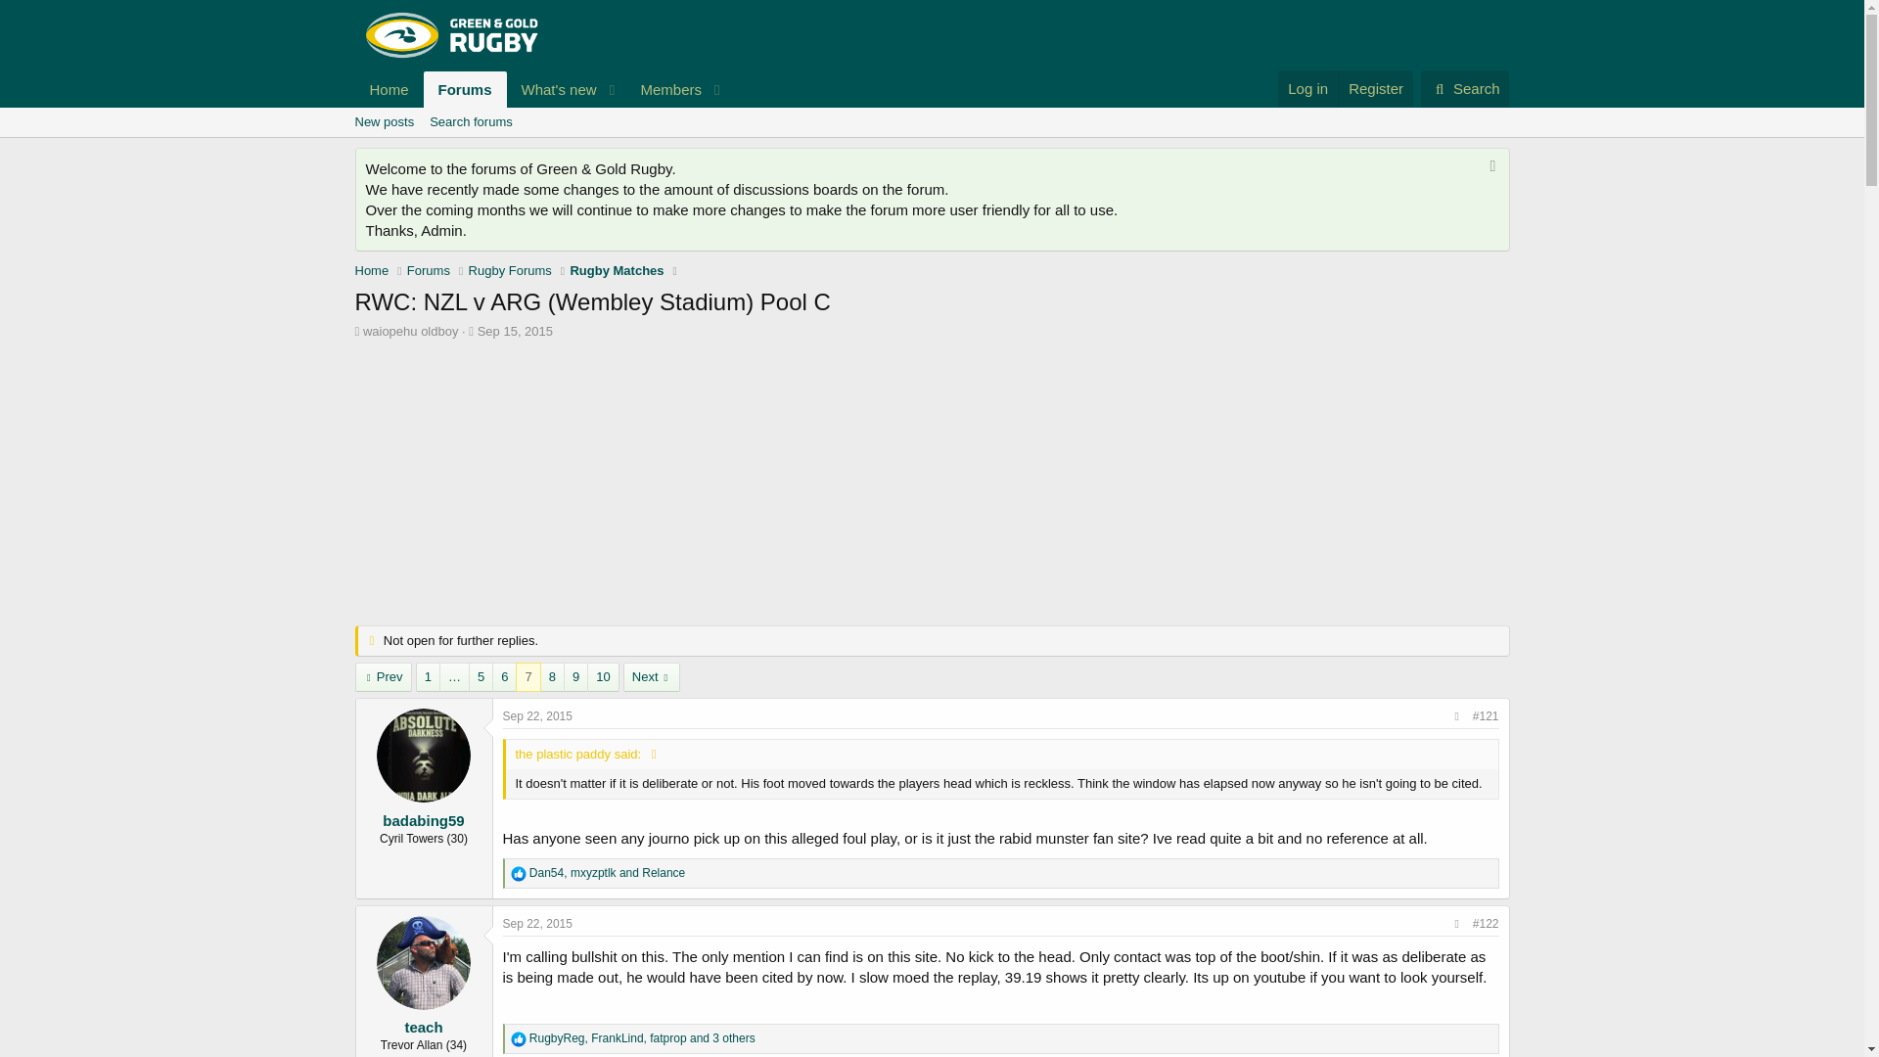  What do you see at coordinates (553, 90) in the screenshot?
I see `Sep 22, 2015 at 4:28 AM` at bounding box center [553, 90].